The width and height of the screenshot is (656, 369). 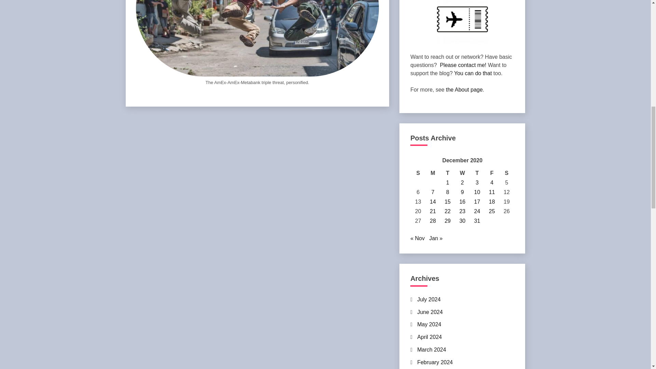 What do you see at coordinates (433, 173) in the screenshot?
I see `Monday` at bounding box center [433, 173].